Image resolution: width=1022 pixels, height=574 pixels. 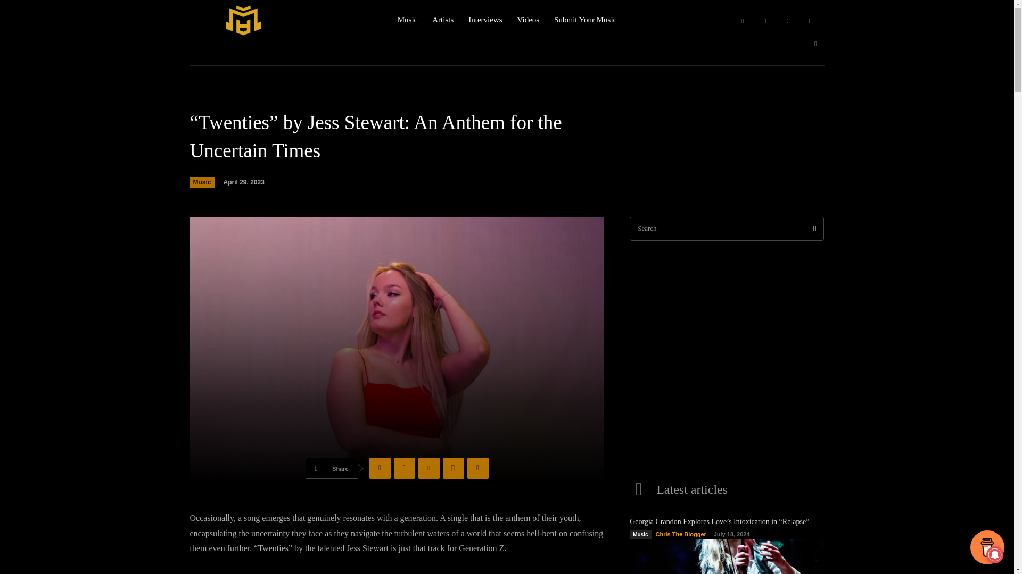 I want to click on Linkedin, so click(x=788, y=21).